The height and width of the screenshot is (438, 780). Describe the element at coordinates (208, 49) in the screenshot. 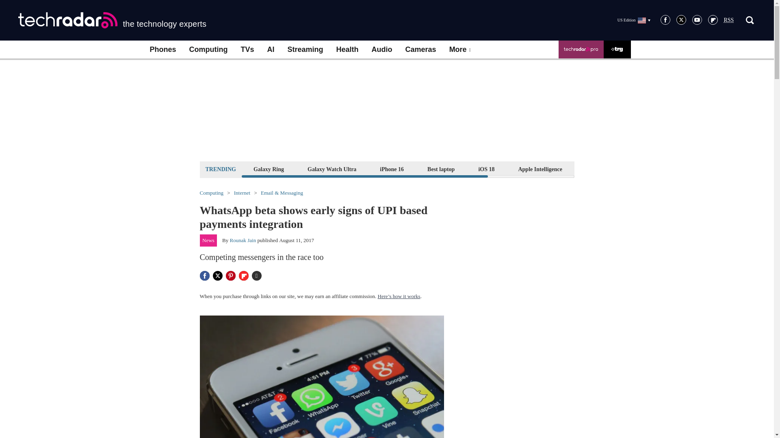

I see `Computing` at that location.